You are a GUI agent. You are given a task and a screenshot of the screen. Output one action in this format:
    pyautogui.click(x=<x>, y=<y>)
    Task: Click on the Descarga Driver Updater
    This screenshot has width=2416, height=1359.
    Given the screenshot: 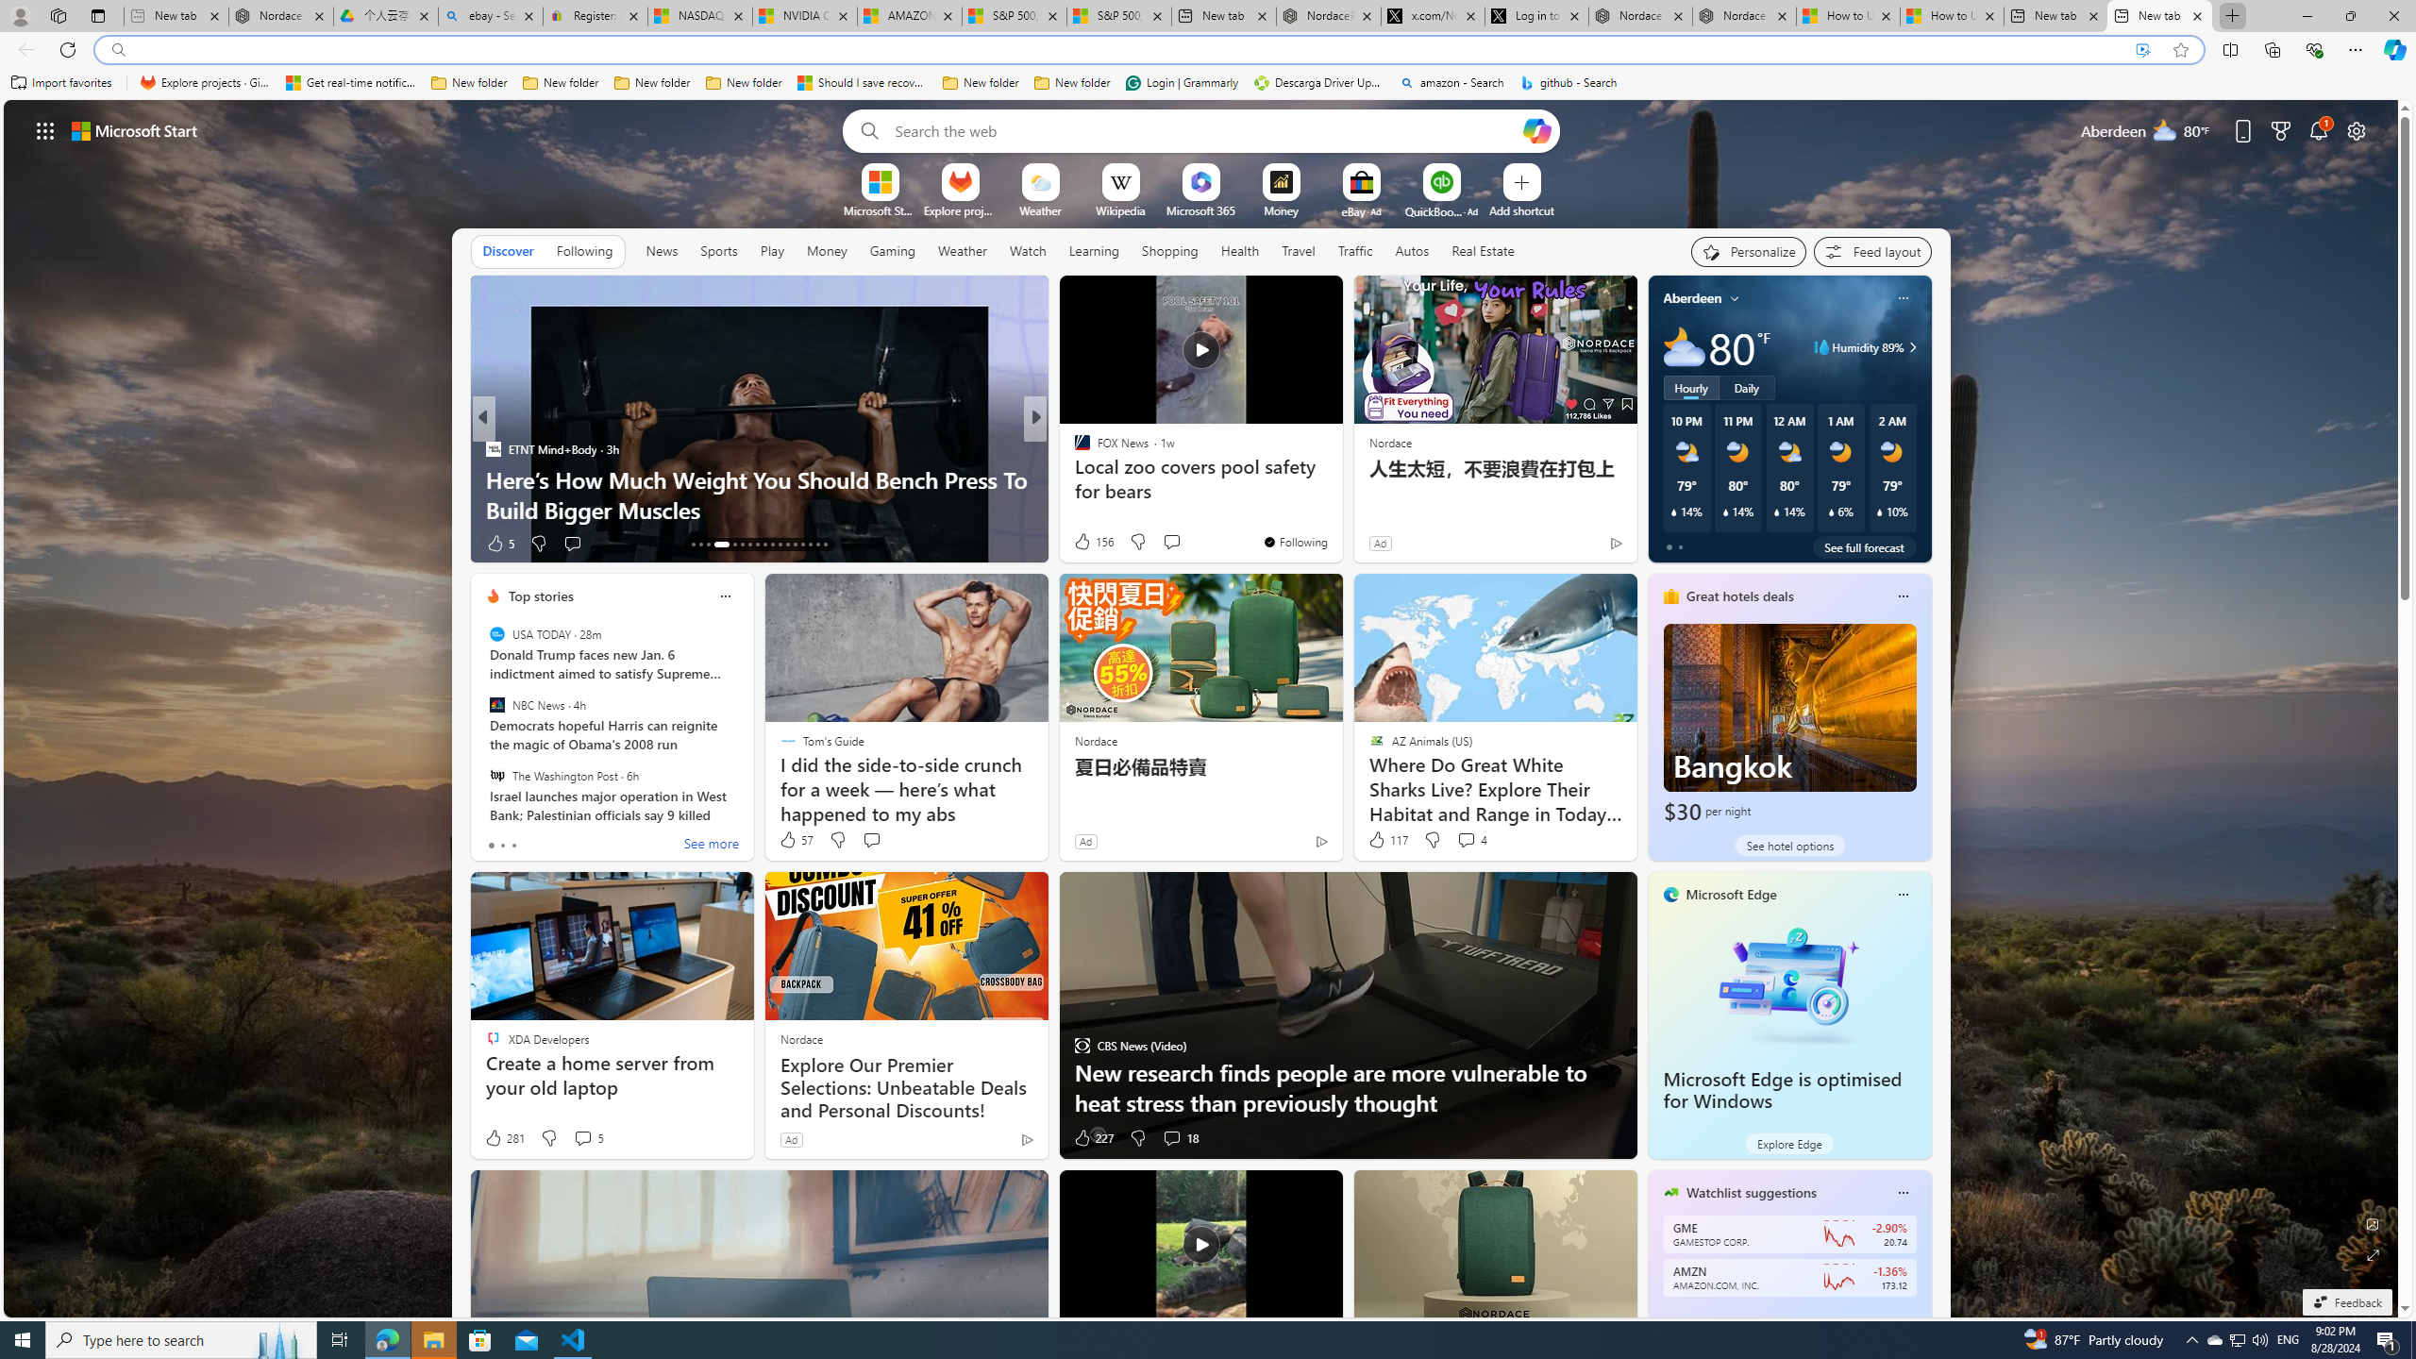 What is the action you would take?
    pyautogui.click(x=1319, y=83)
    